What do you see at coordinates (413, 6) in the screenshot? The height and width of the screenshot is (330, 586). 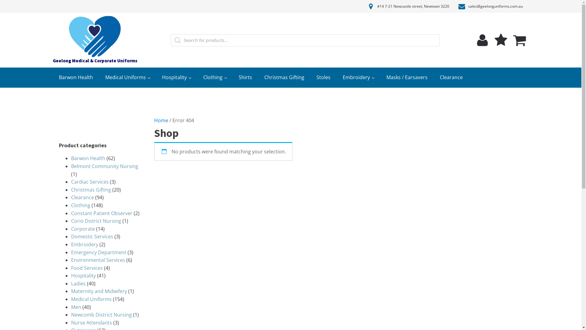 I see `#14 7-21 Newcastle street, Newtown 3220` at bounding box center [413, 6].